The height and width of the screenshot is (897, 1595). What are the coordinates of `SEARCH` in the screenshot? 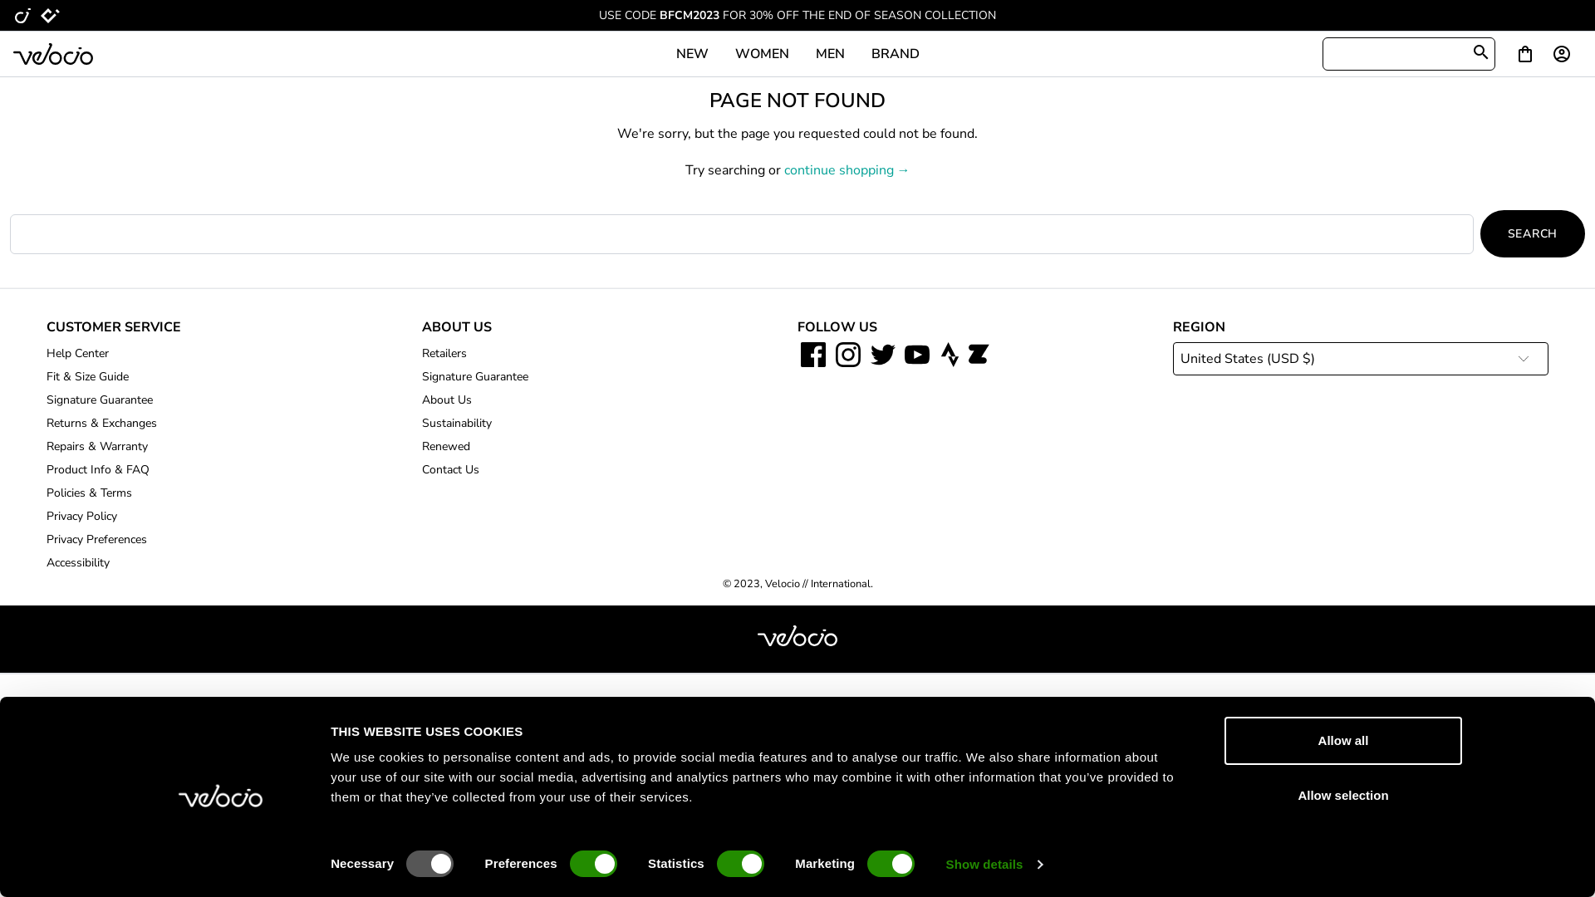 It's located at (1533, 234).